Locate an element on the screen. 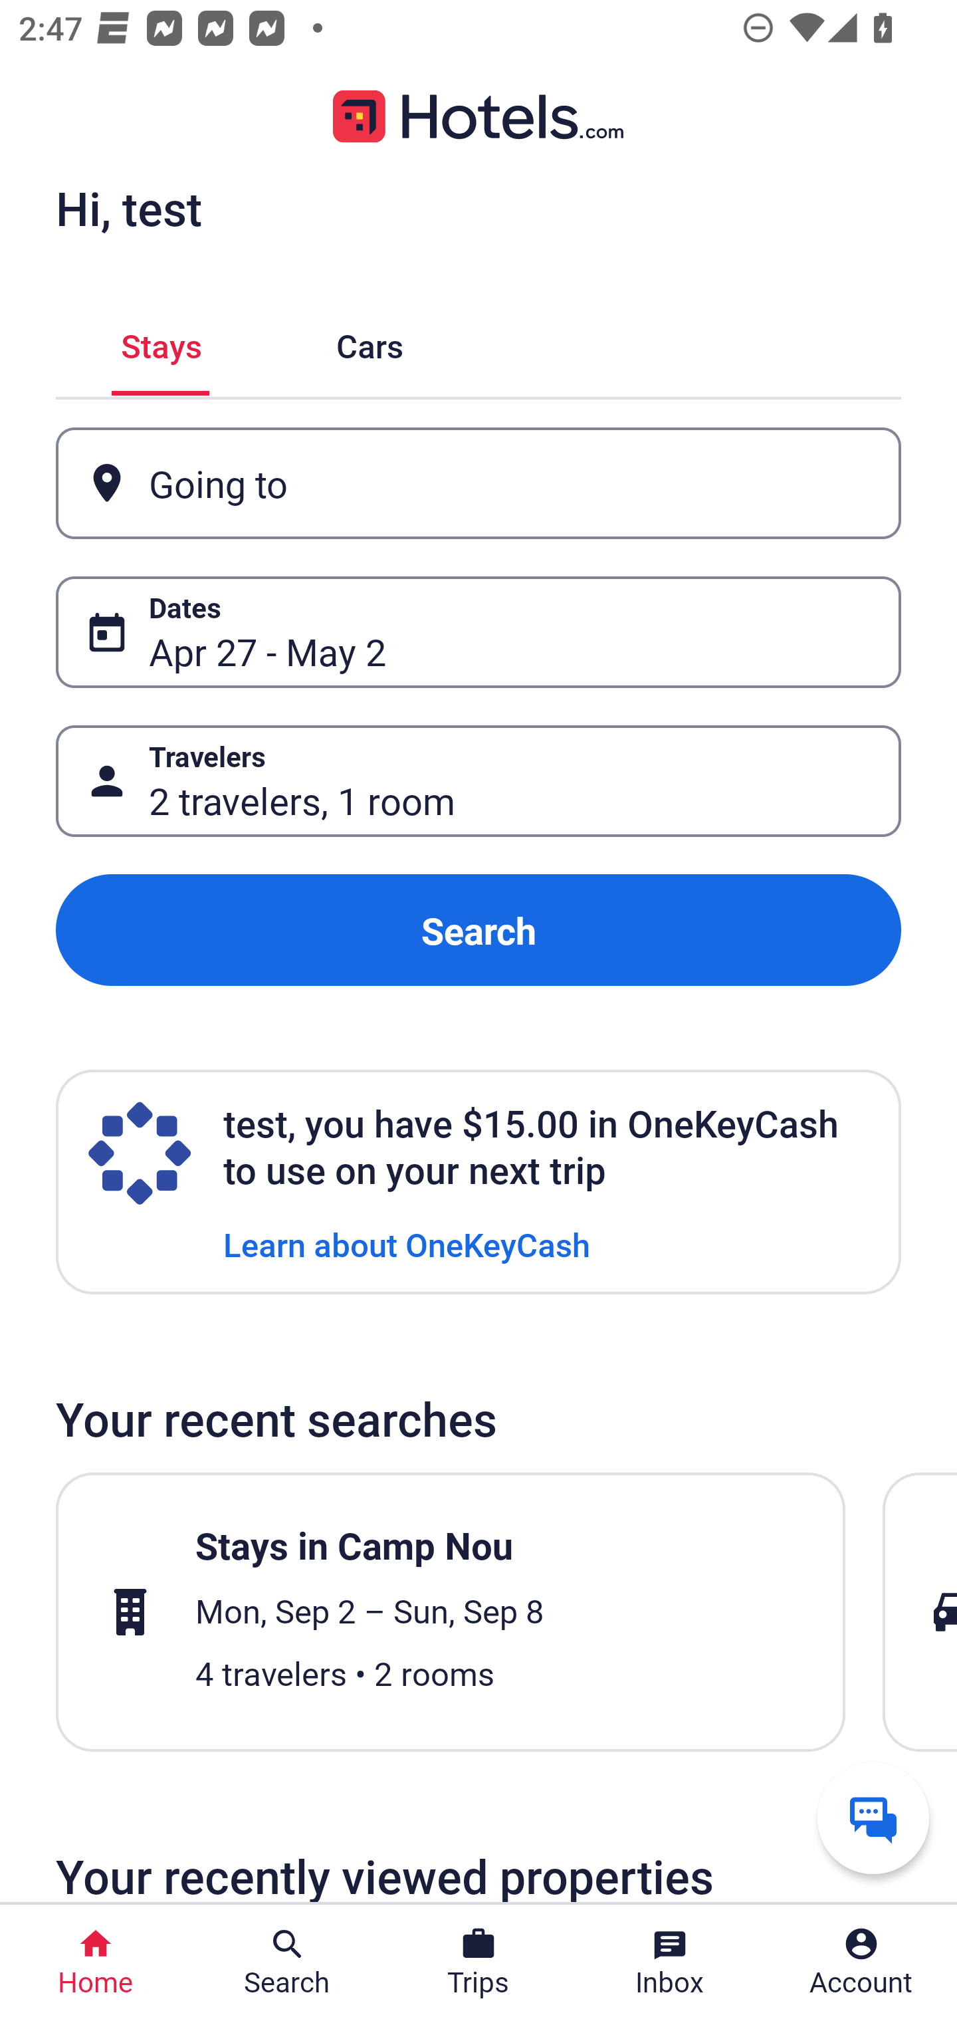  Dates Button Apr 27 - May 2 is located at coordinates (478, 632).